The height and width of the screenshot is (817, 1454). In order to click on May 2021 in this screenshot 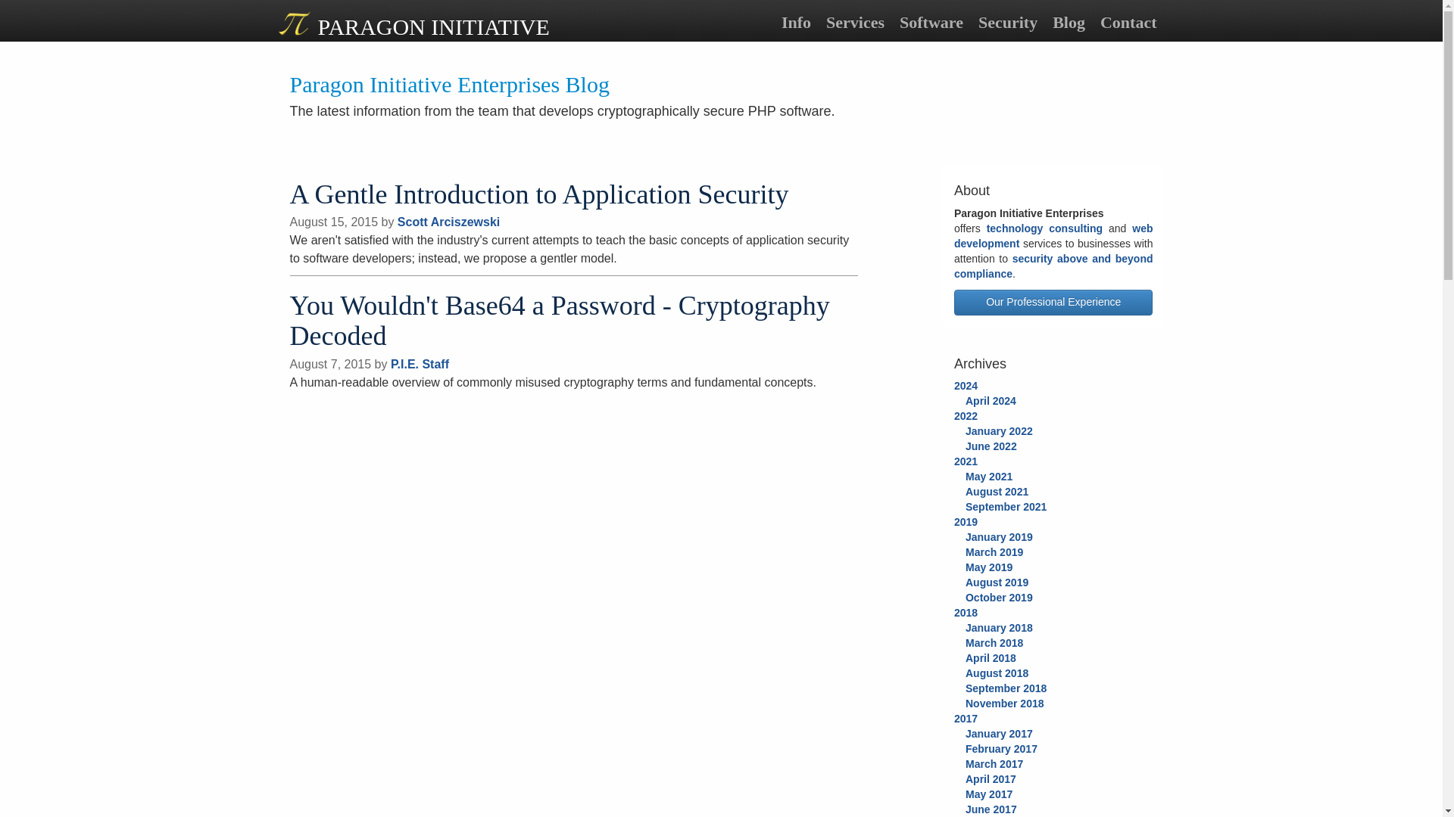, I will do `click(988, 477)`.